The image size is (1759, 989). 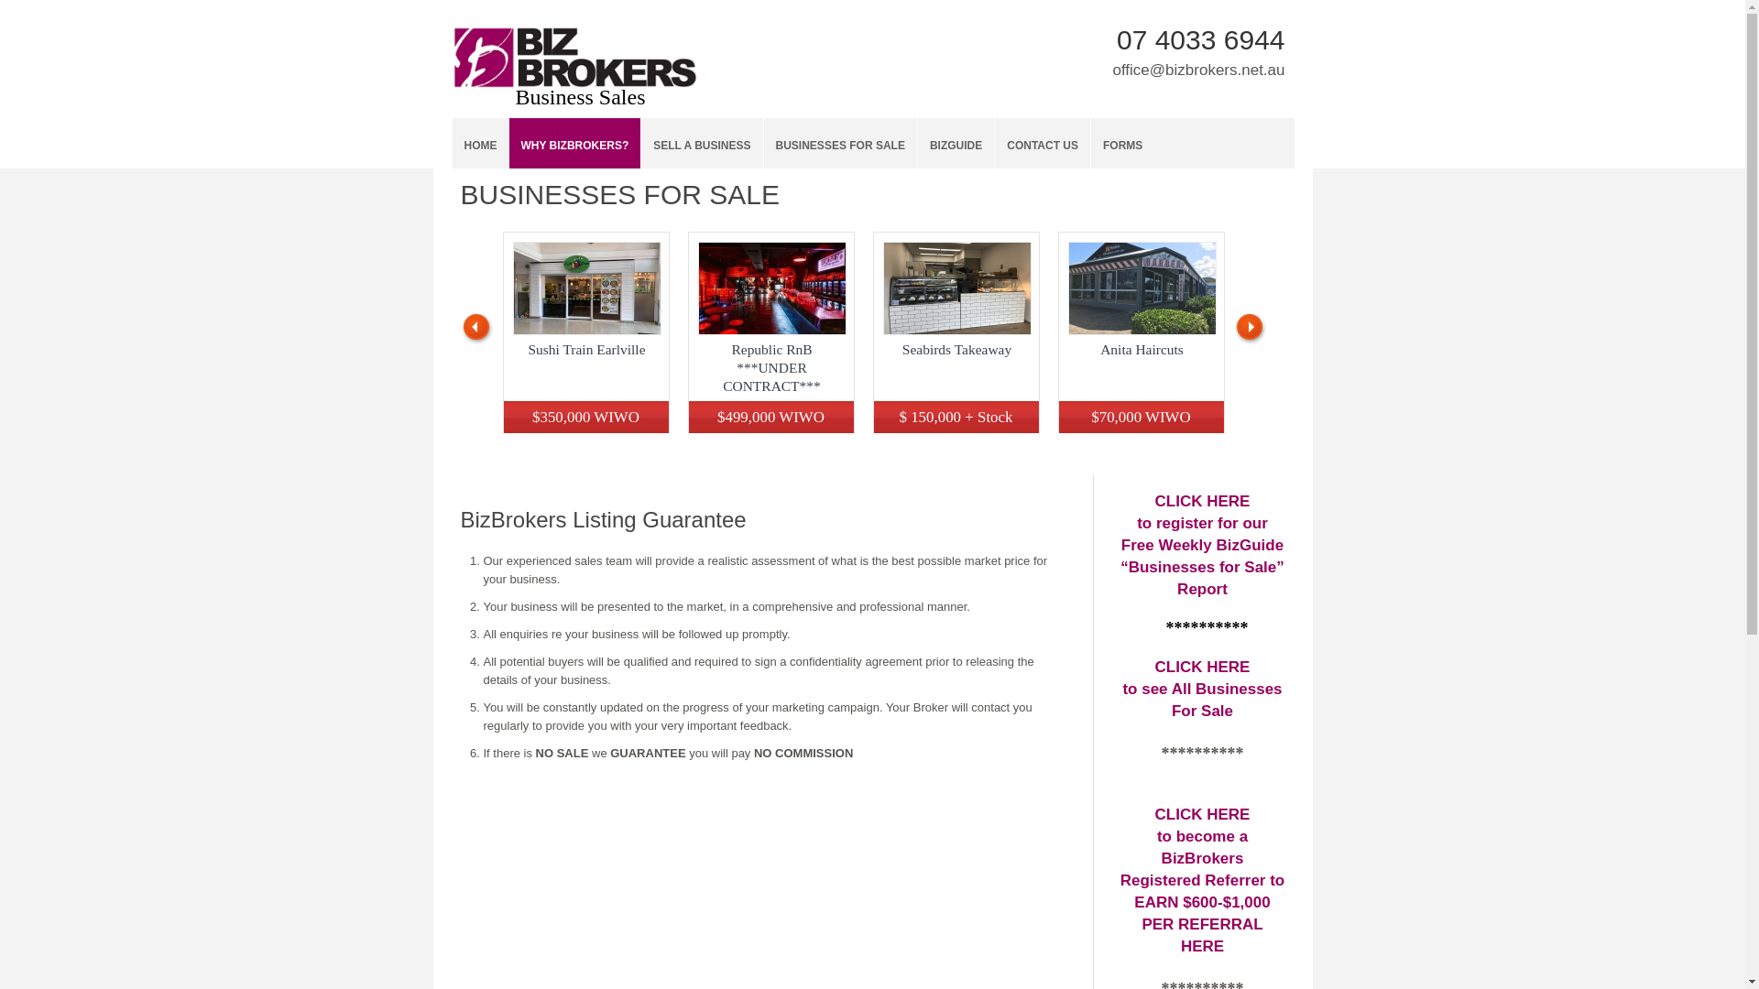 I want to click on  , so click(x=574, y=37).